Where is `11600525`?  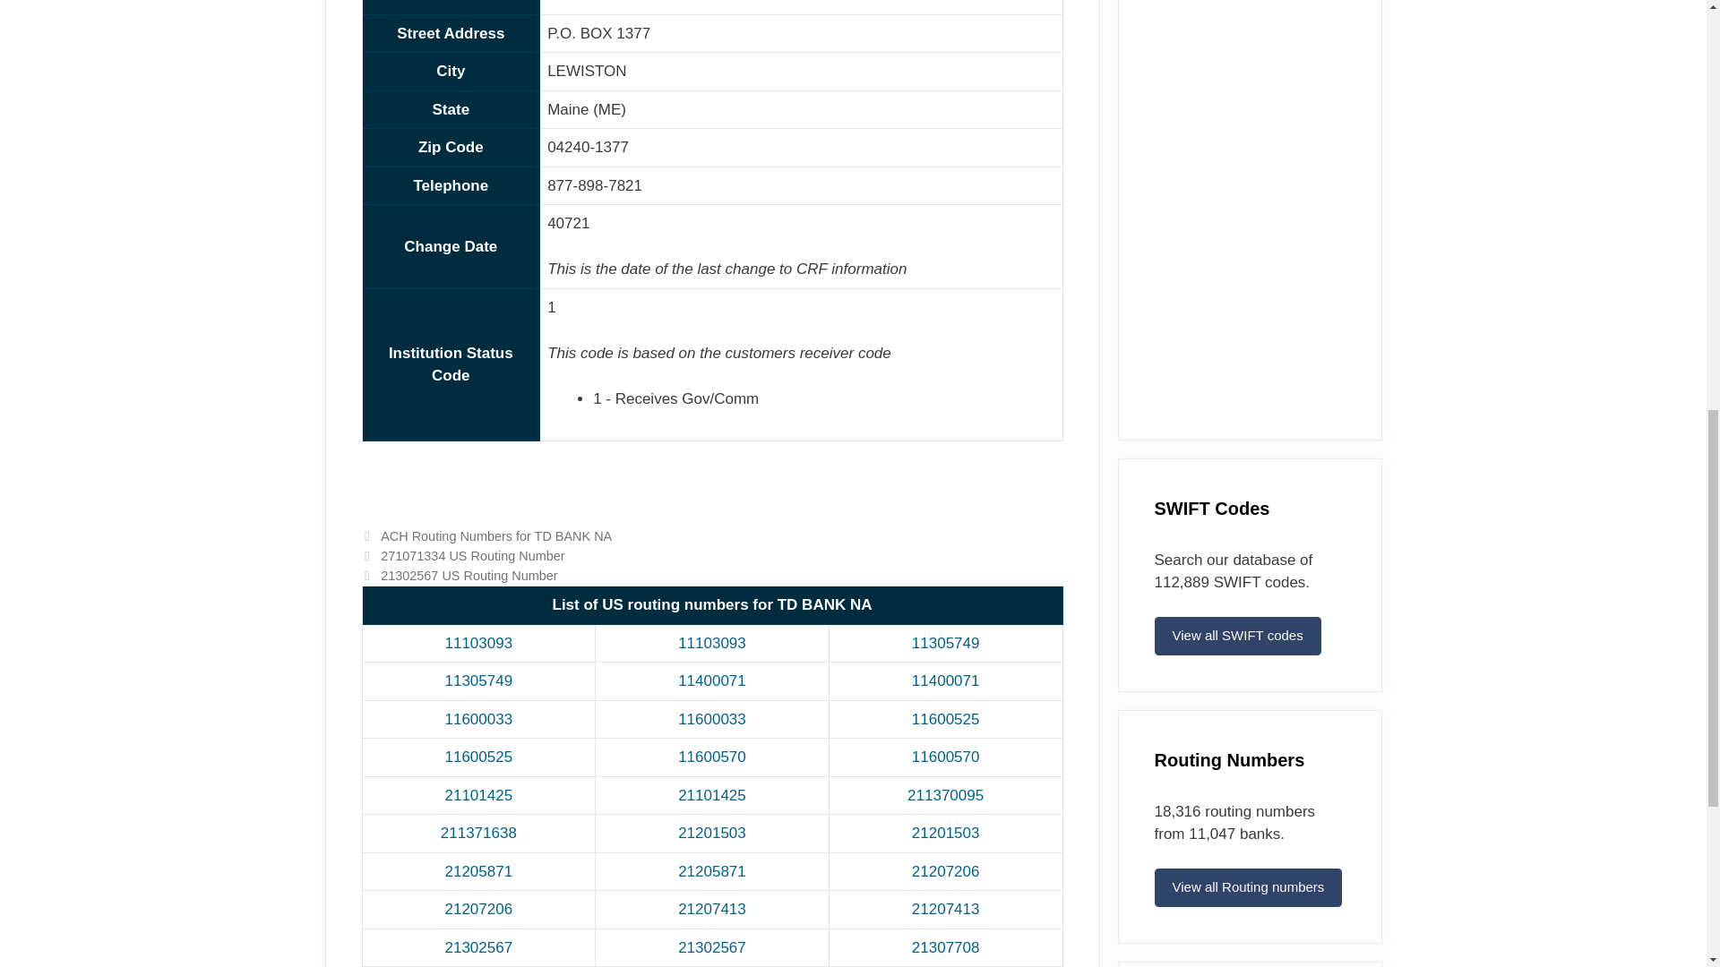 11600525 is located at coordinates (478, 757).